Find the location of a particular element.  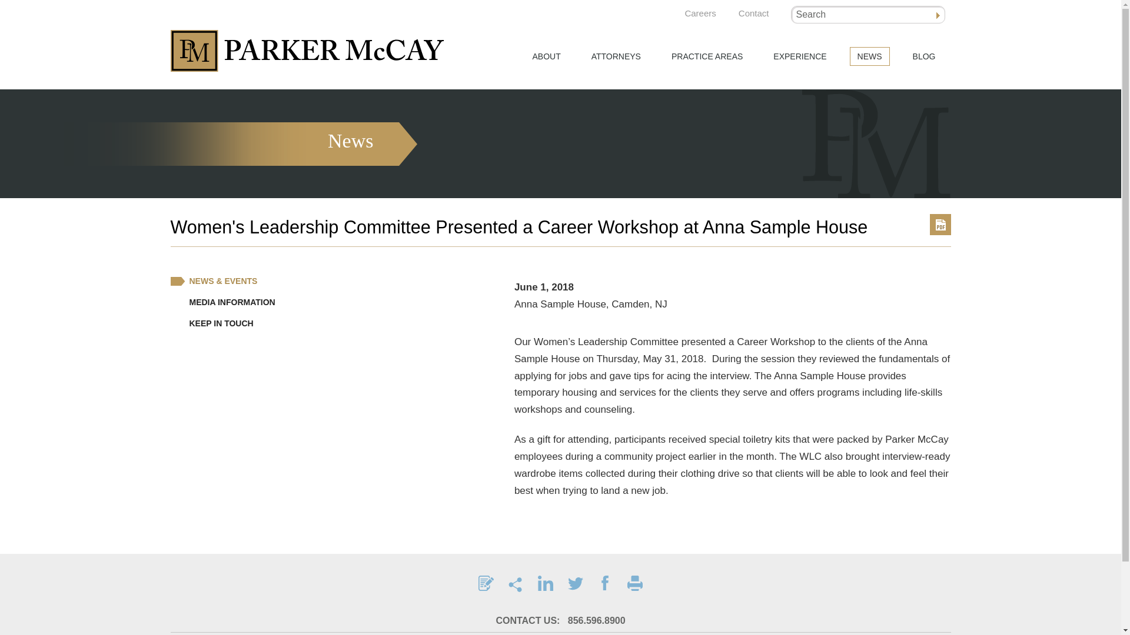

EXPERIENCE is located at coordinates (799, 56).